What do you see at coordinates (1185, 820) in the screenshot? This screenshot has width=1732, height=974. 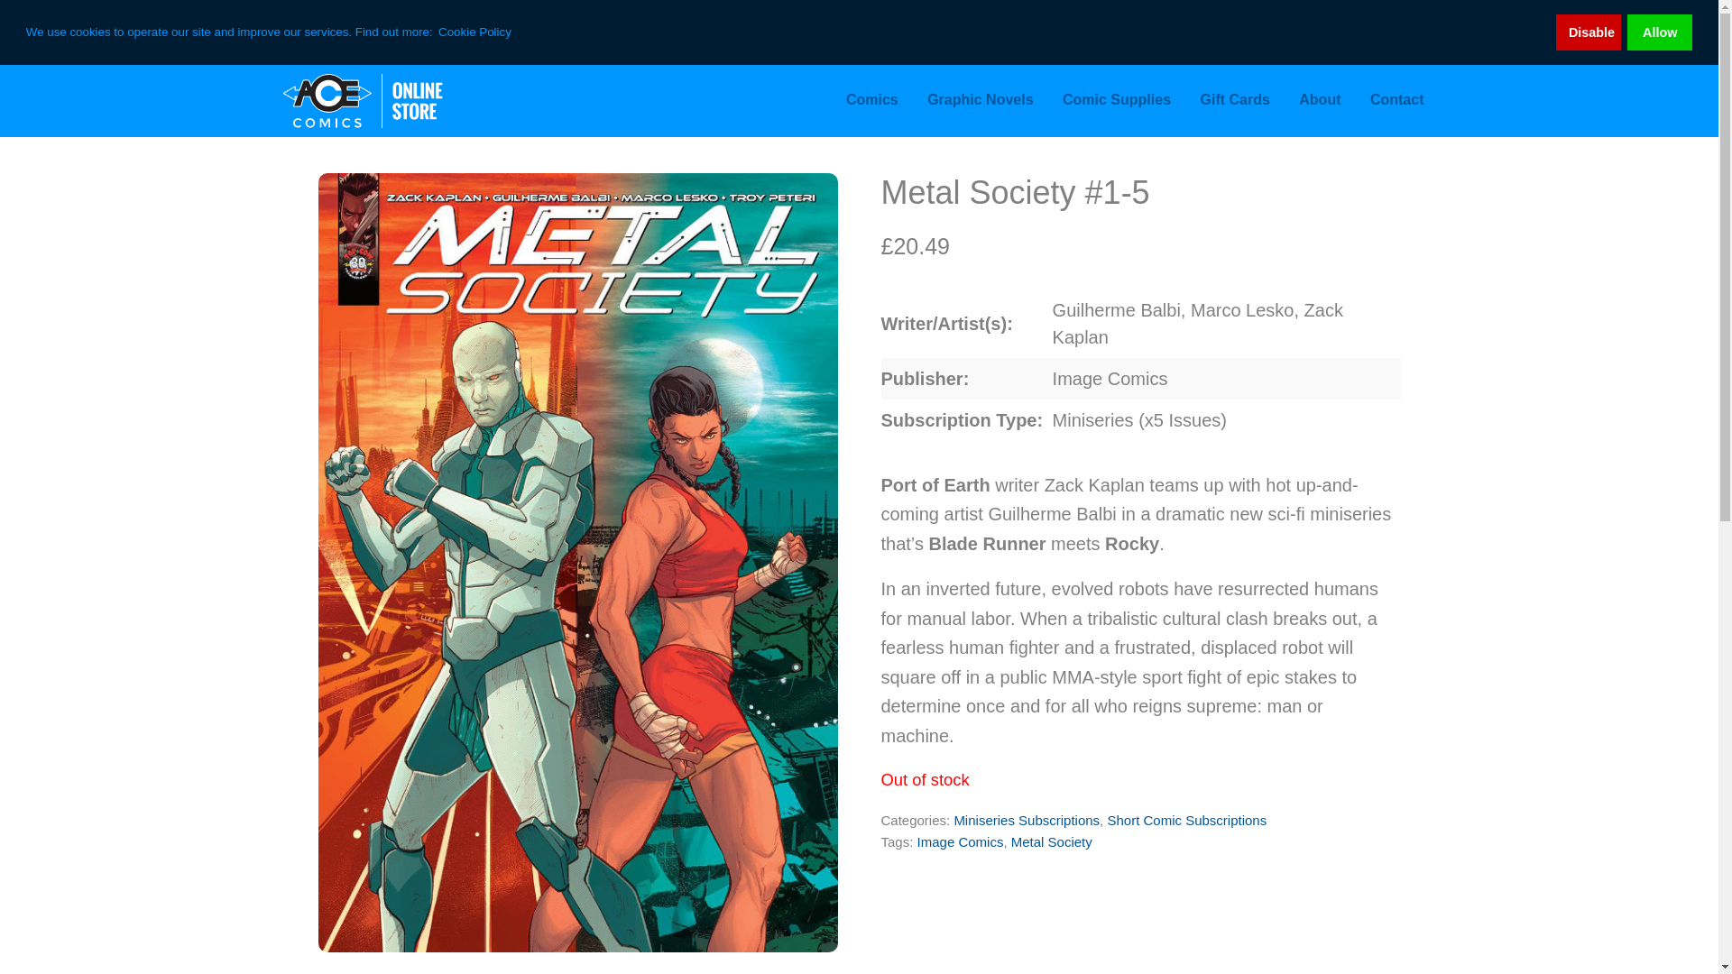 I see `Short Comic Subscriptions` at bounding box center [1185, 820].